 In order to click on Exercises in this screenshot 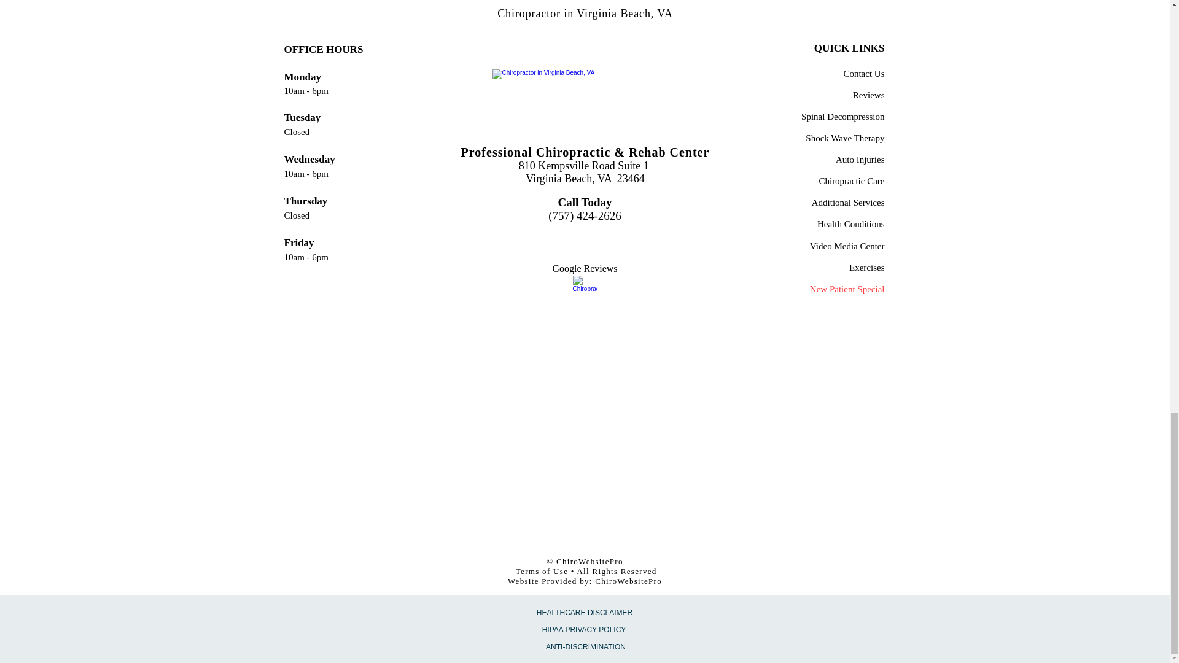, I will do `click(866, 266)`.